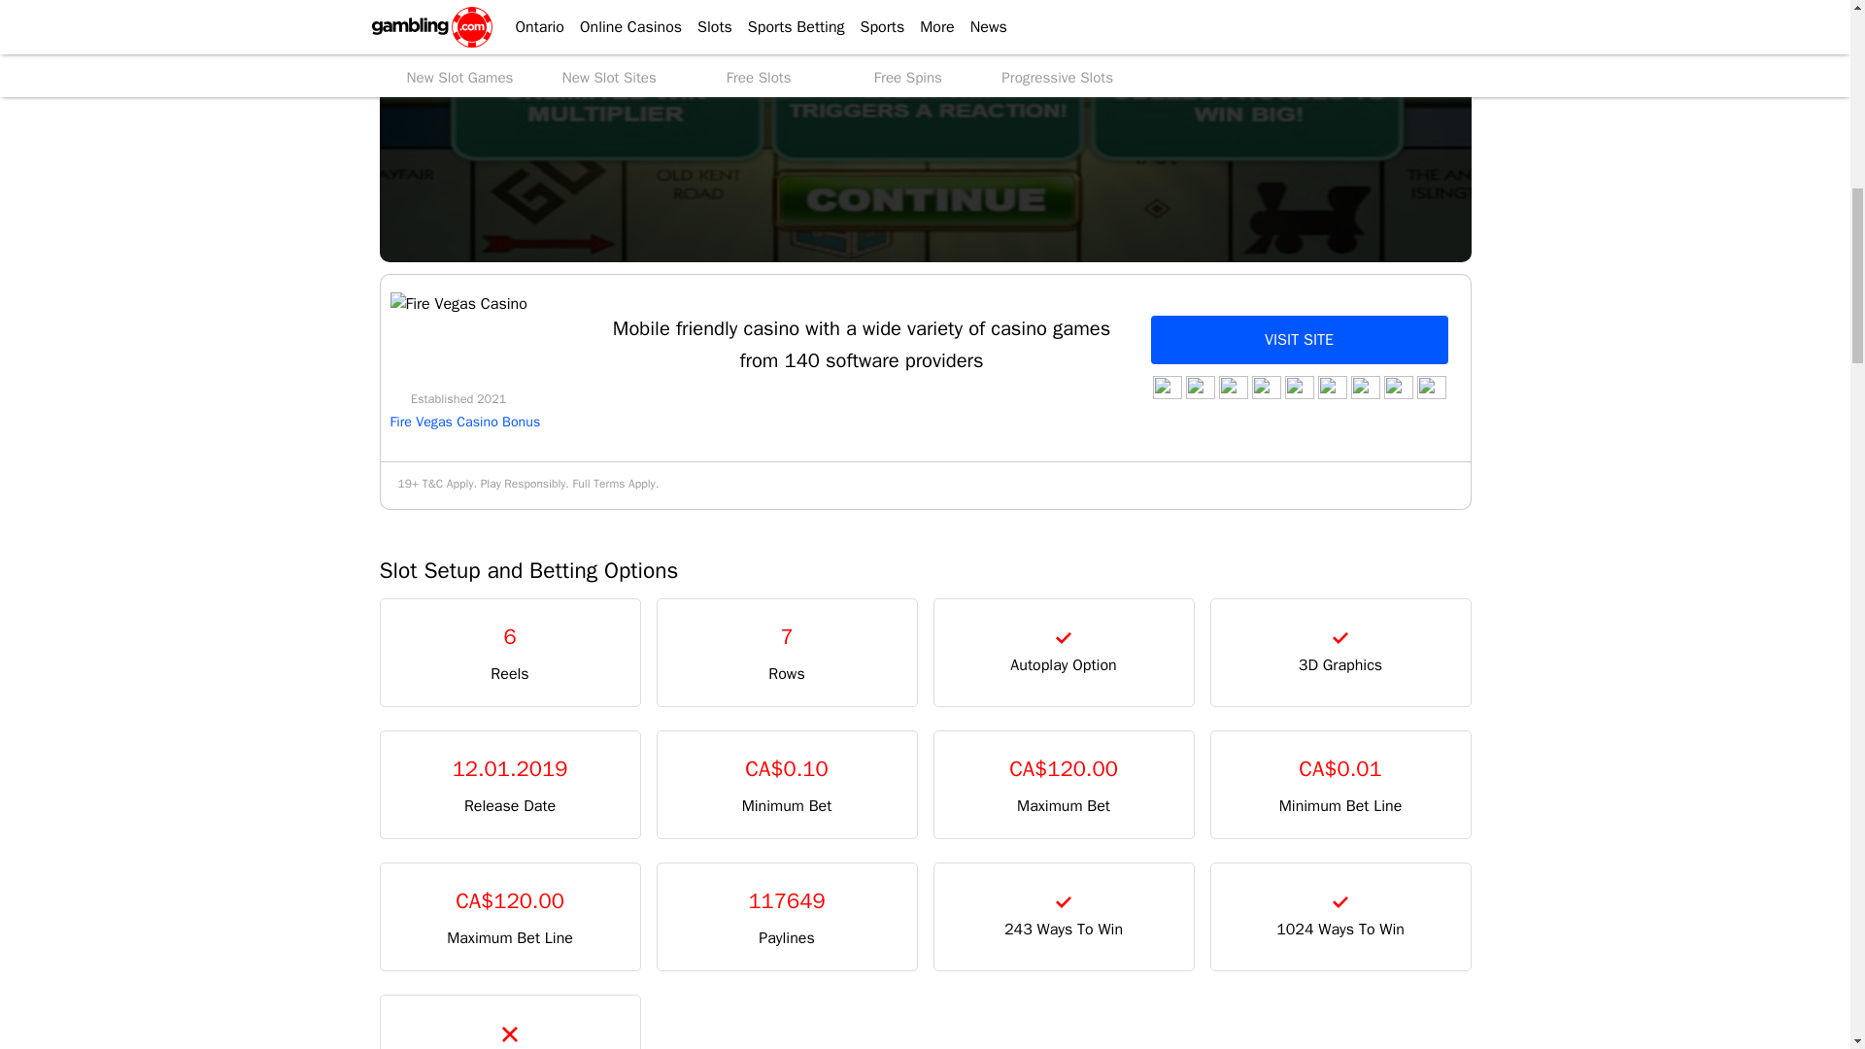 The height and width of the screenshot is (1049, 1865). Describe the element at coordinates (1232, 387) in the screenshot. I see `Apple Pay` at that location.